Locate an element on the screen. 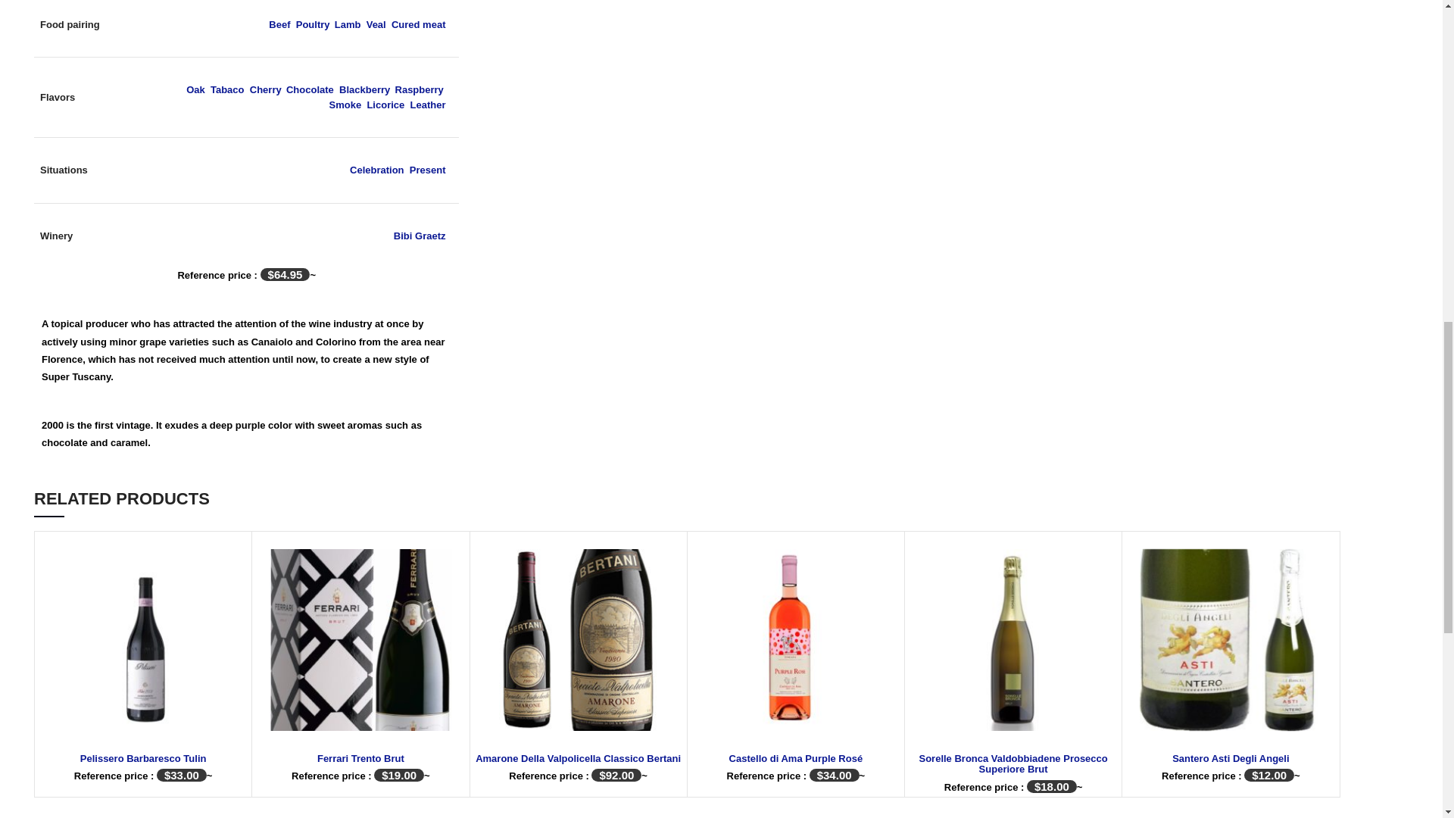 The width and height of the screenshot is (1454, 818). Raspberry is located at coordinates (420, 89).